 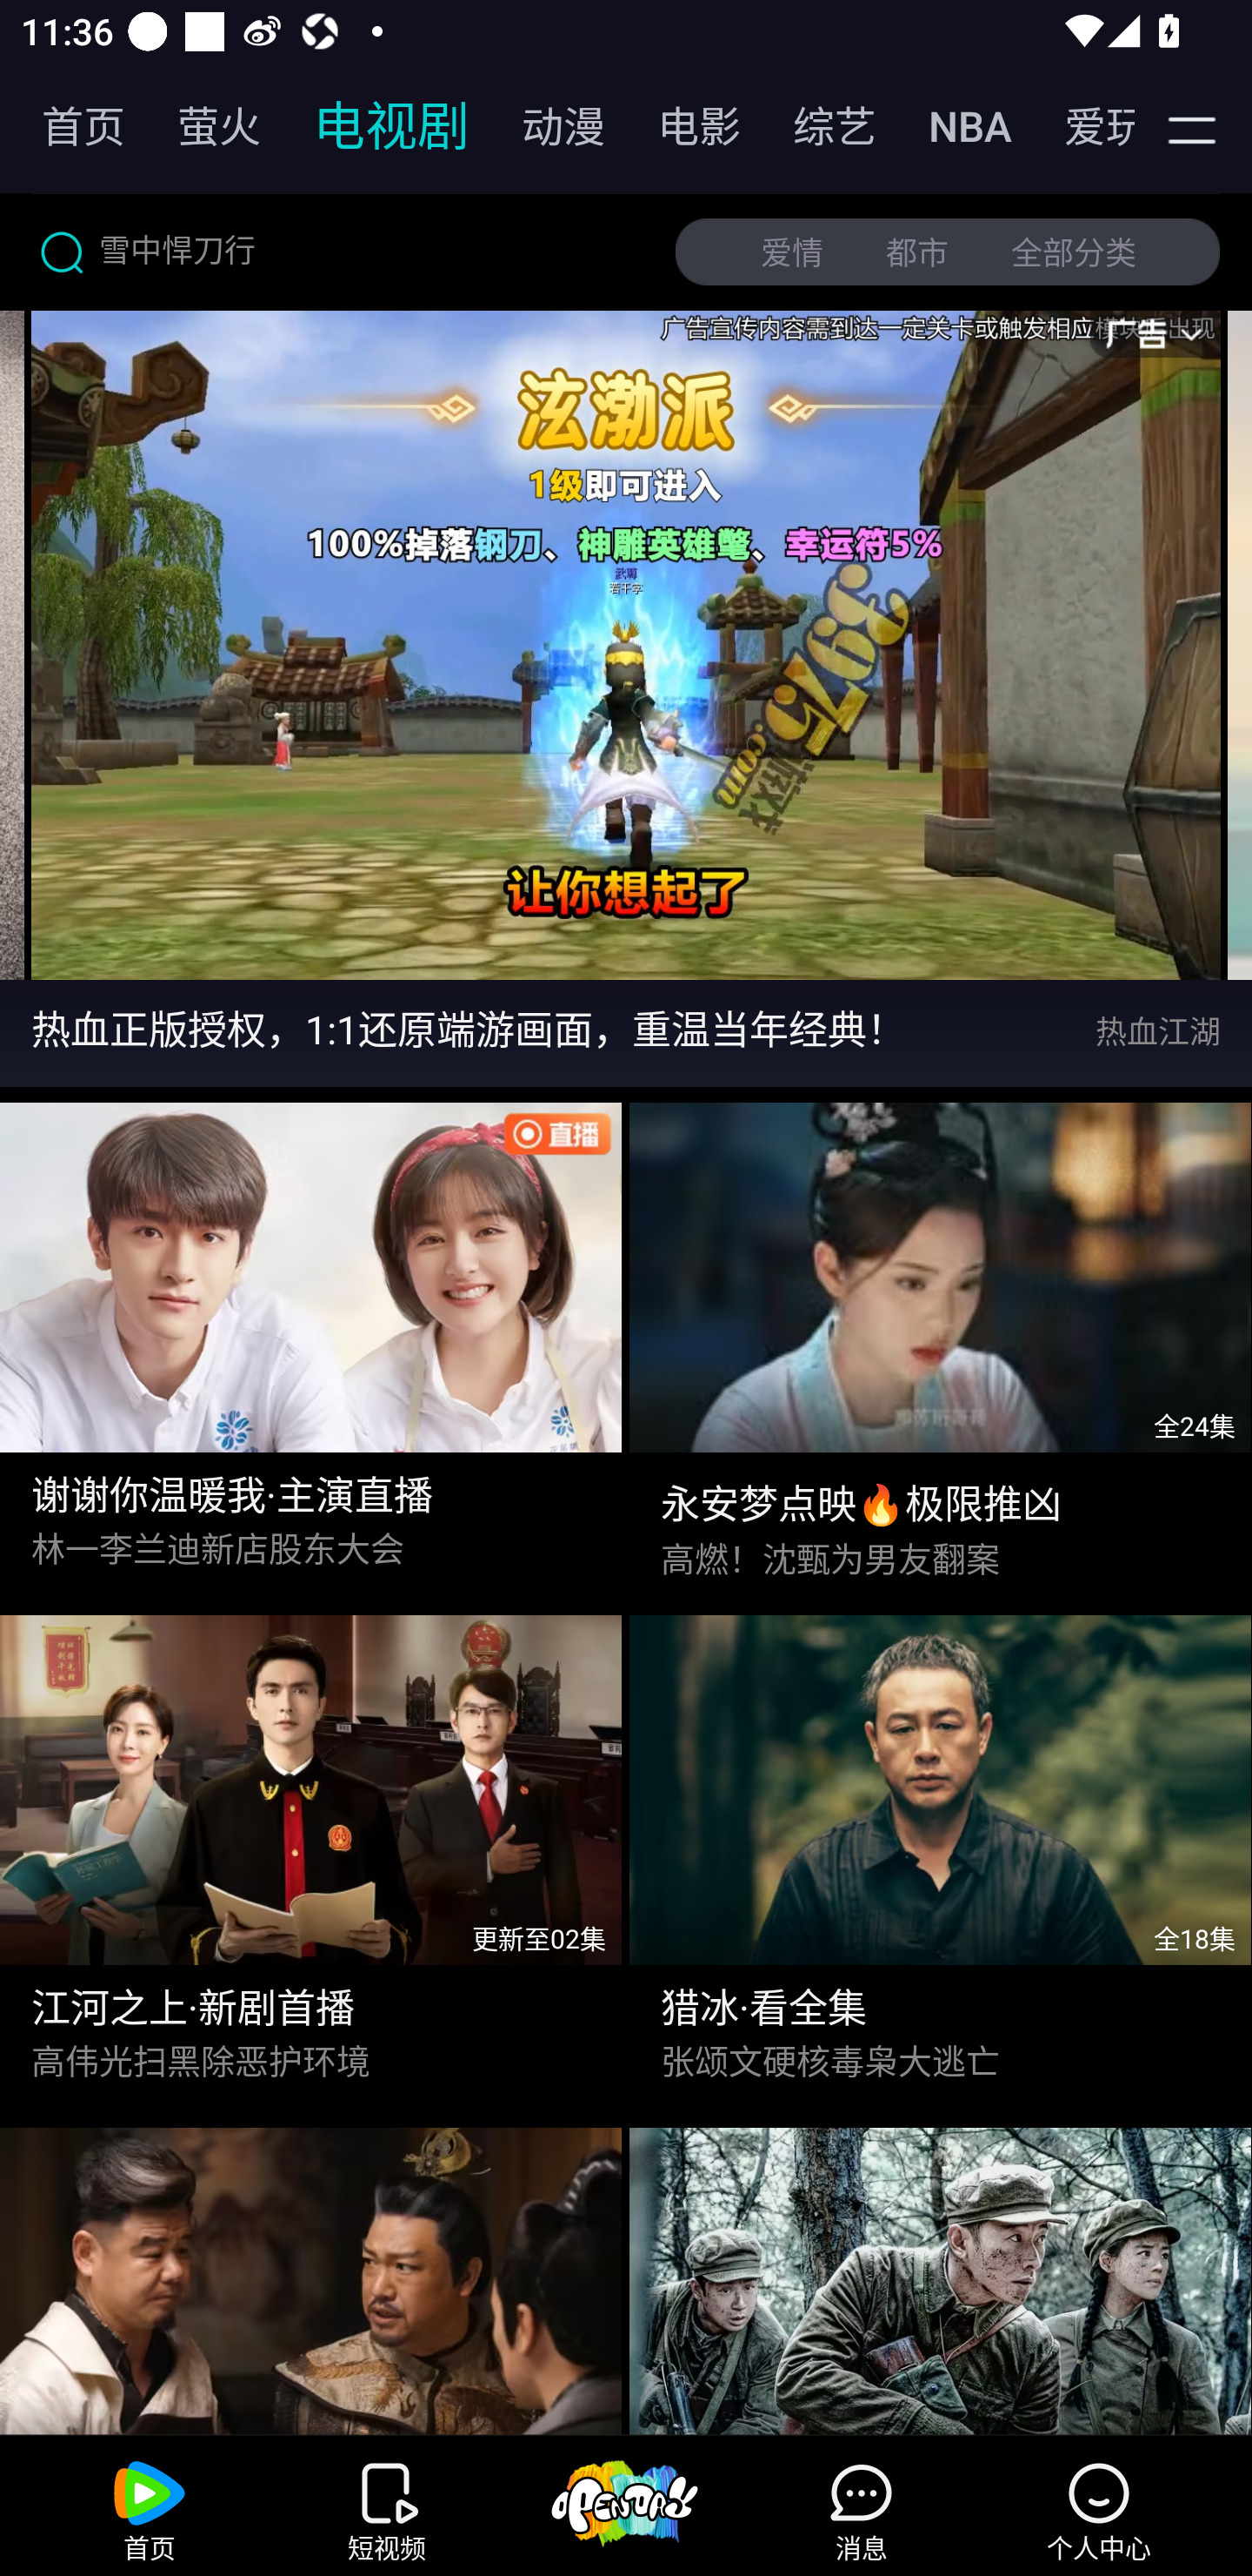 What do you see at coordinates (311, 1855) in the screenshot?
I see `江河之上·新剧首播,更新至02集,链接 江河之上·新剧首播 高伟光扫黑除恶护环境` at bounding box center [311, 1855].